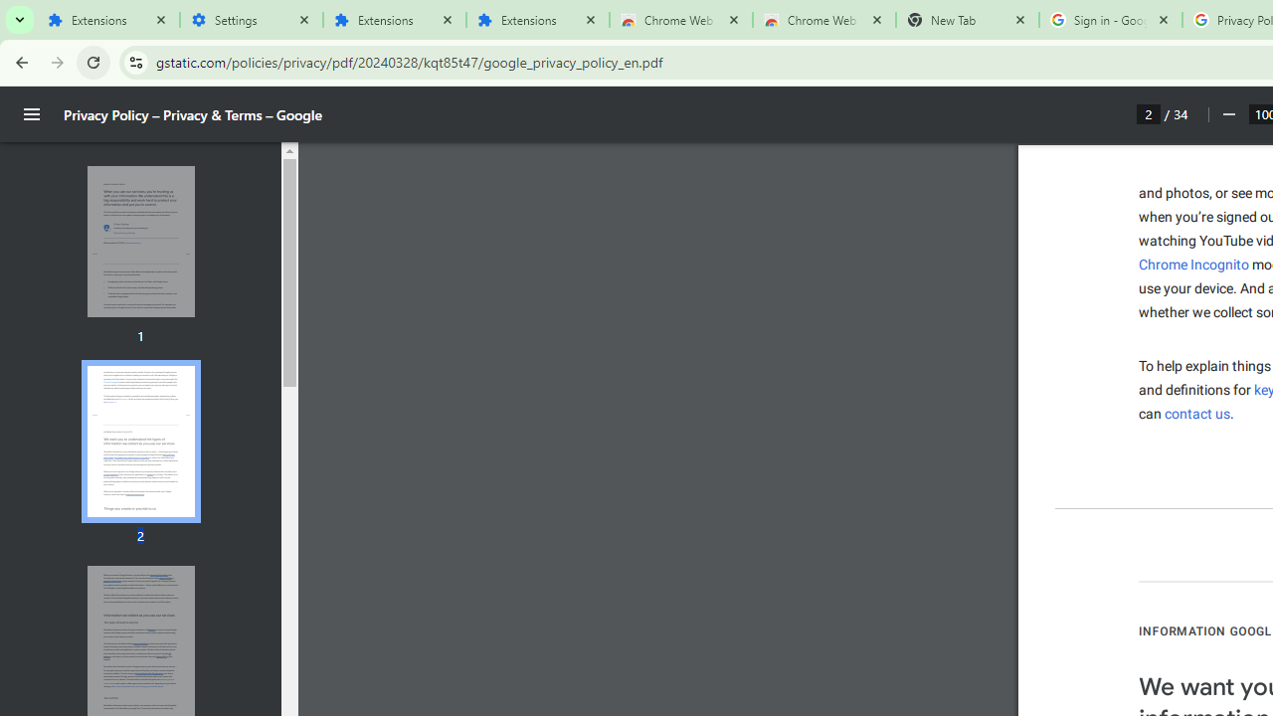 This screenshot has width=1273, height=716. Describe the element at coordinates (251, 20) in the screenshot. I see `Settings` at that location.